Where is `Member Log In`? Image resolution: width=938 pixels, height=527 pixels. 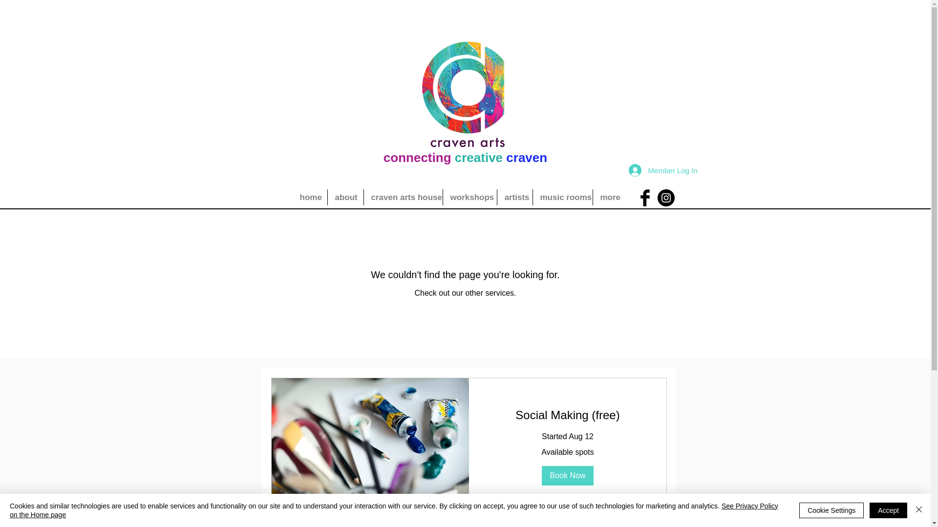 Member Log In is located at coordinates (662, 170).